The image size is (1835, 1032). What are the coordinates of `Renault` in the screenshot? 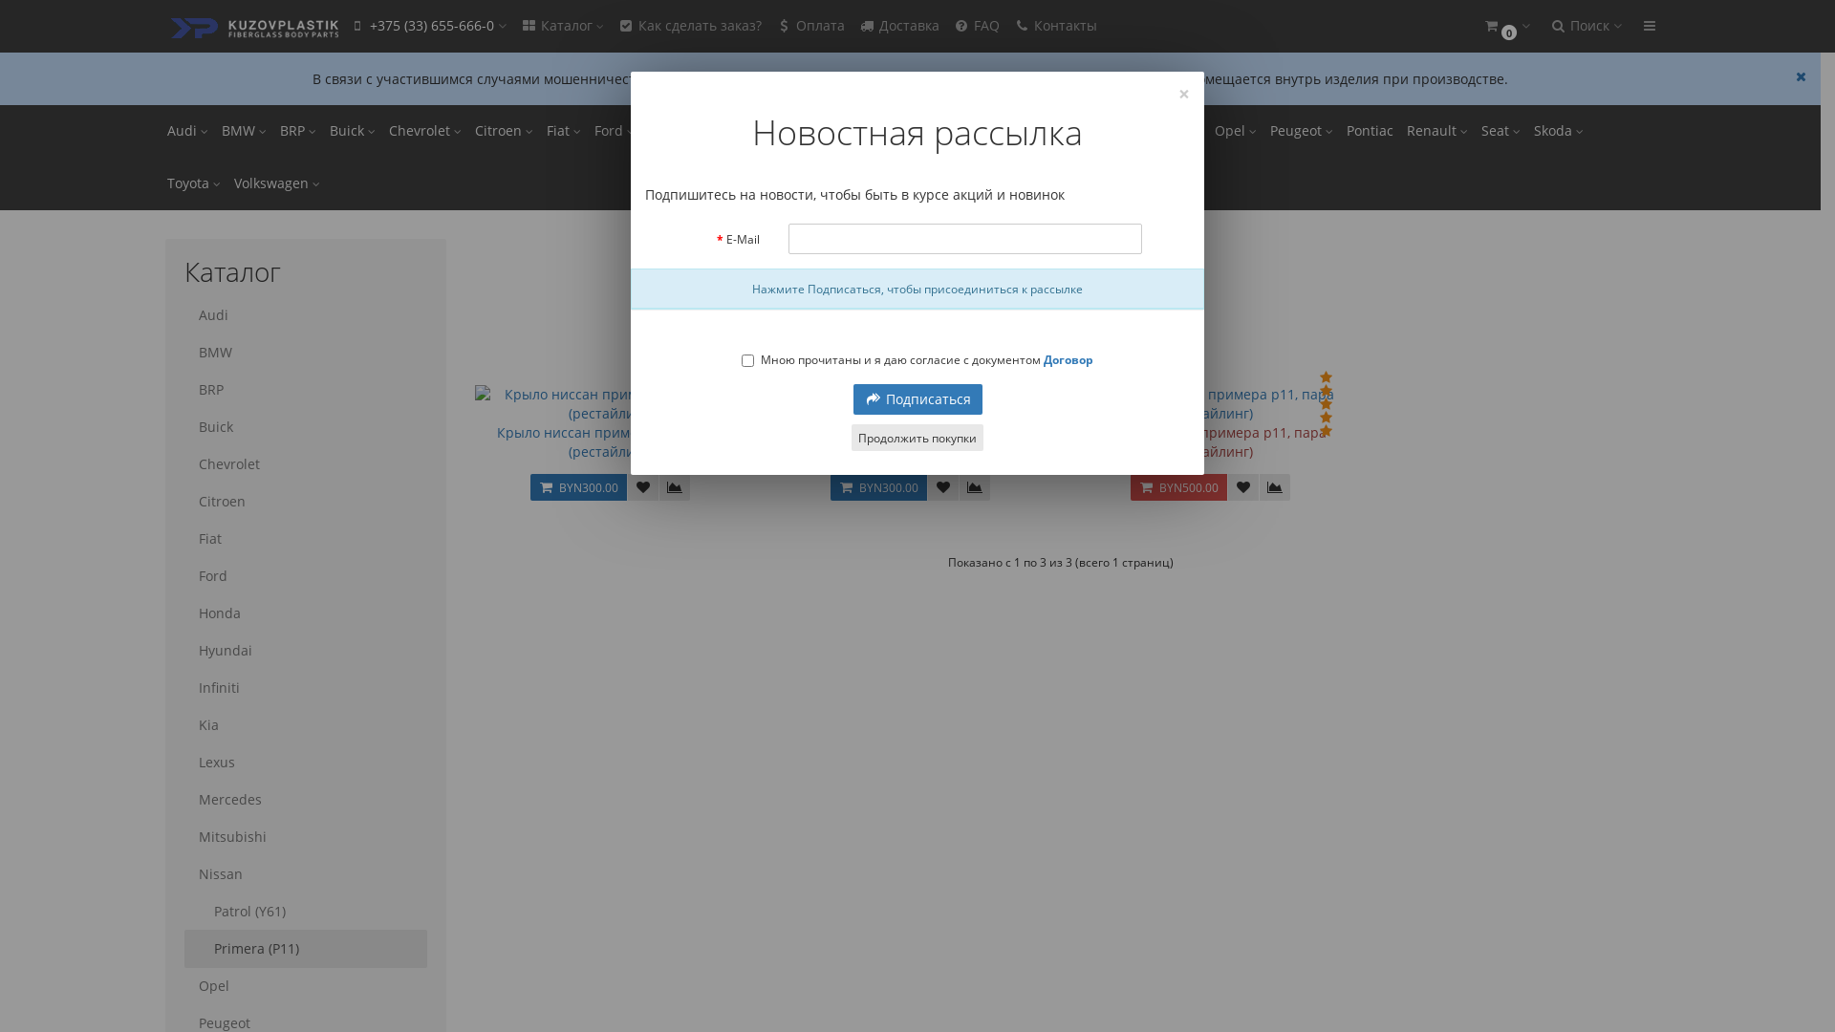 It's located at (1436, 132).